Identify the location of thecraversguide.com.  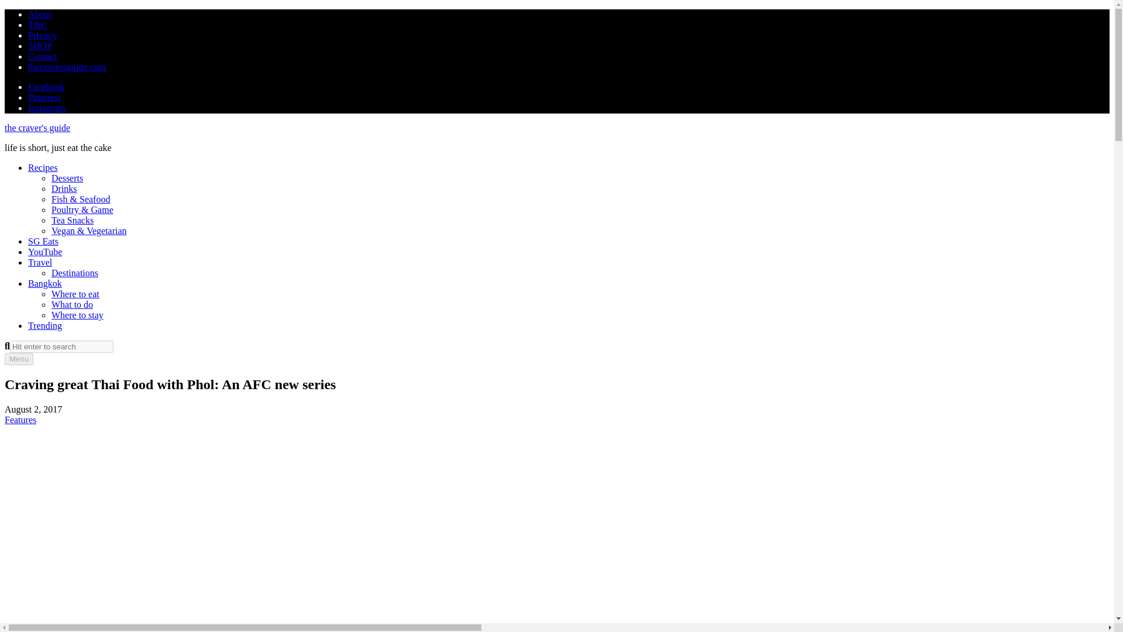
(67, 67).